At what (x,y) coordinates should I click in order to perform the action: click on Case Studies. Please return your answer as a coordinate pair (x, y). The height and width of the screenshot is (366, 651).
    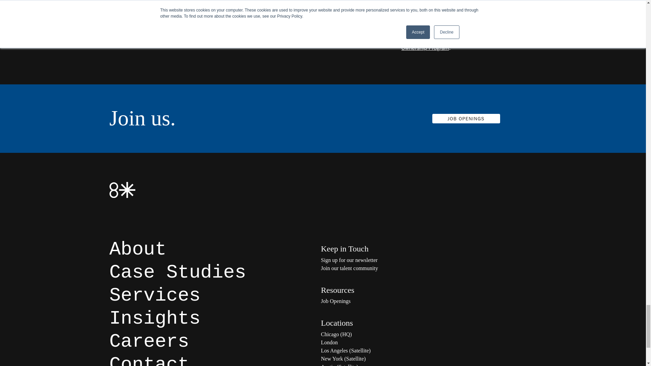
    Looking at the image, I should click on (178, 272).